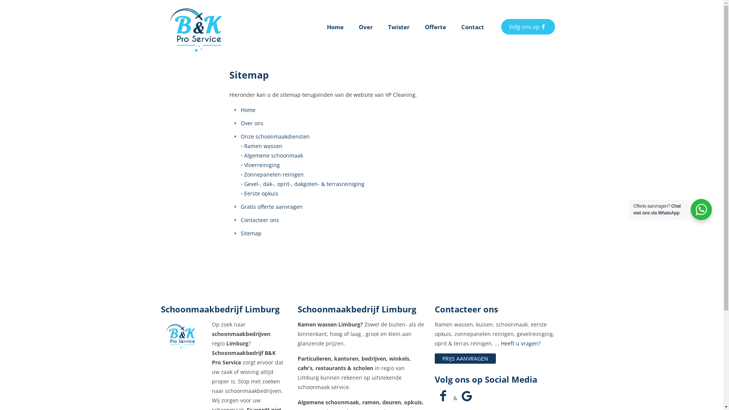  What do you see at coordinates (248, 110) in the screenshot?
I see `Home` at bounding box center [248, 110].